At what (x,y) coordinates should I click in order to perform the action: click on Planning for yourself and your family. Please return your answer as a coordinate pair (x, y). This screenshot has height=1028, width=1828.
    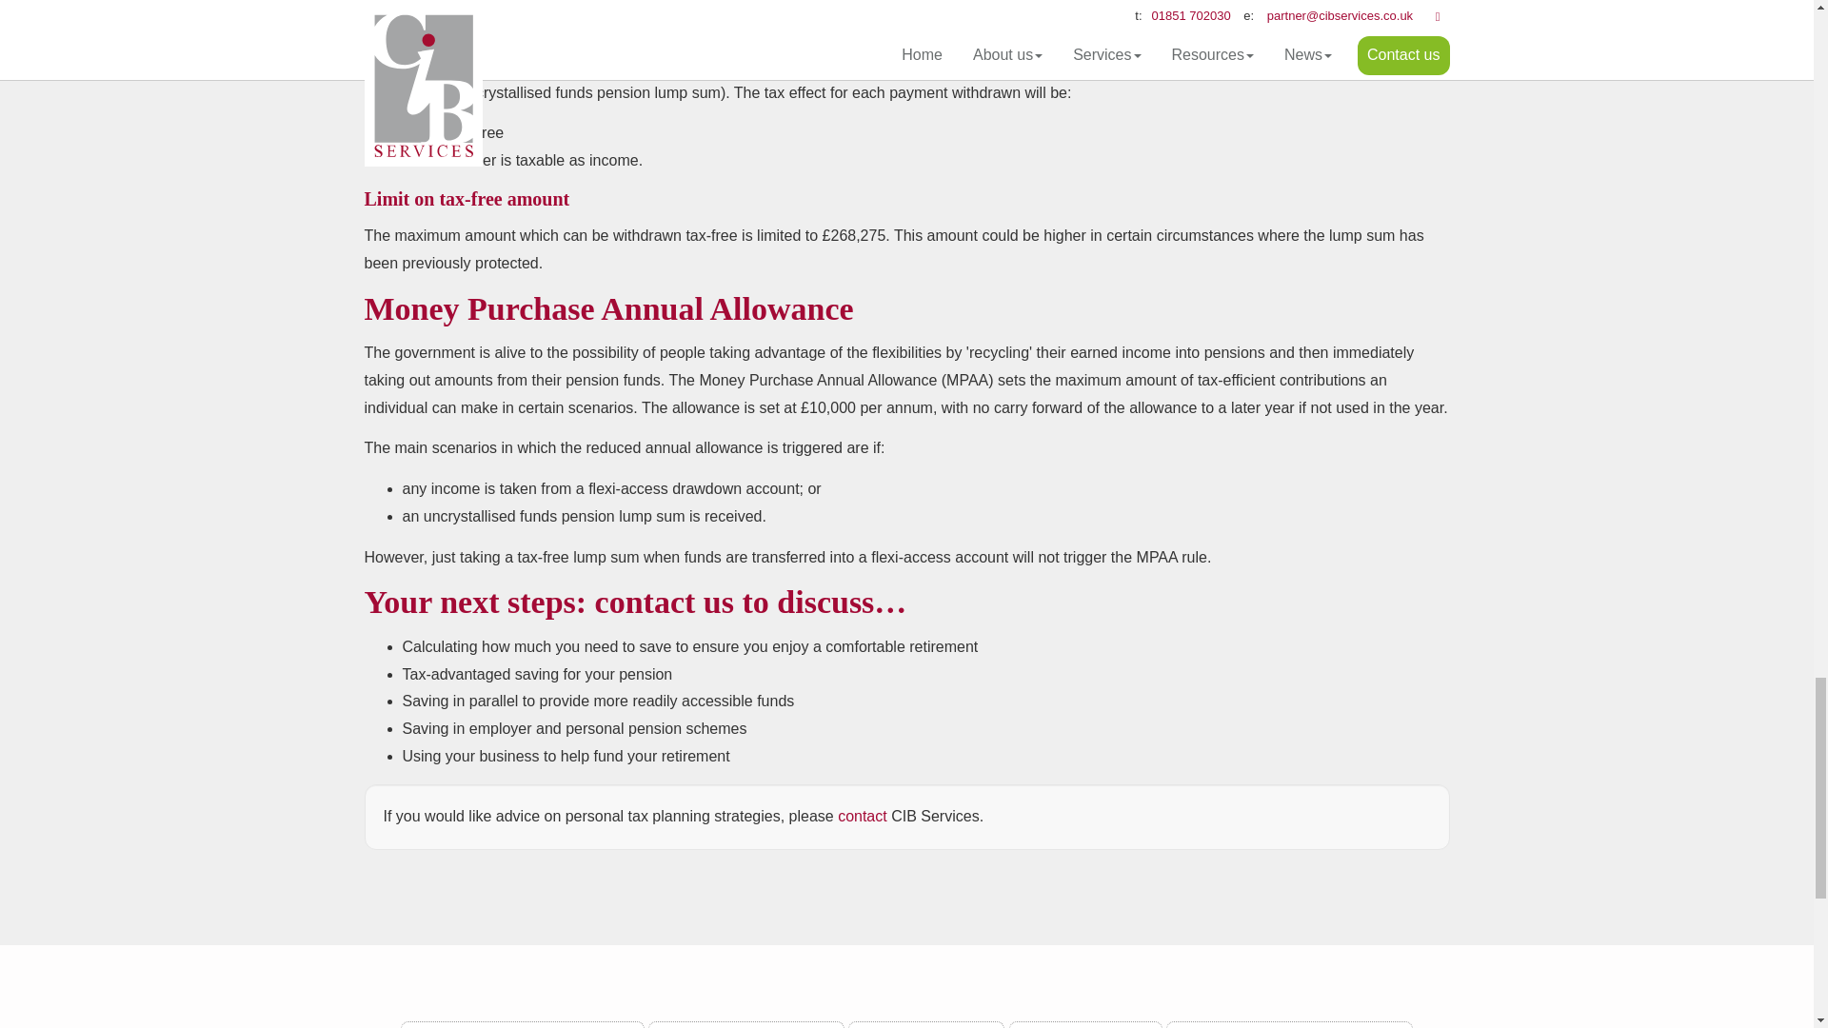
    Looking at the image, I should click on (1288, 1024).